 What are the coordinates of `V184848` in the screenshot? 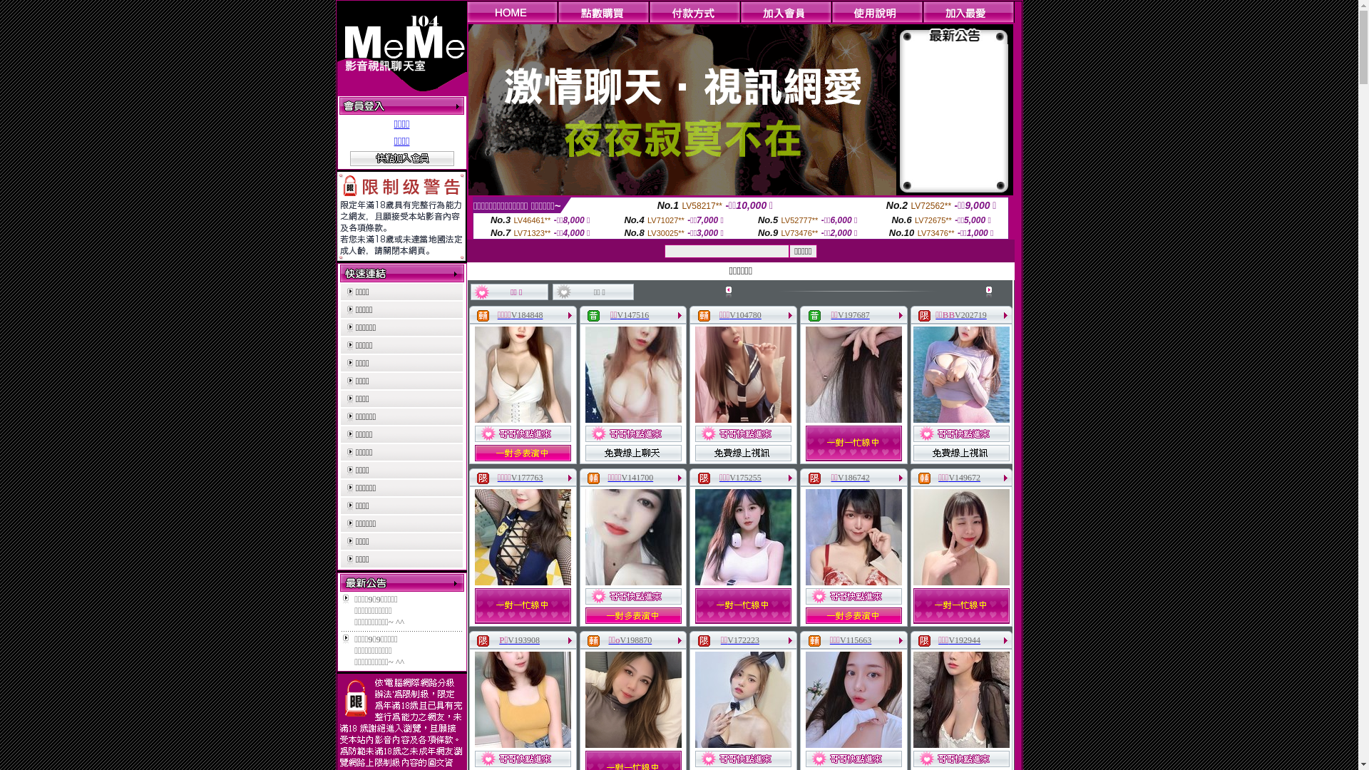 It's located at (528, 315).